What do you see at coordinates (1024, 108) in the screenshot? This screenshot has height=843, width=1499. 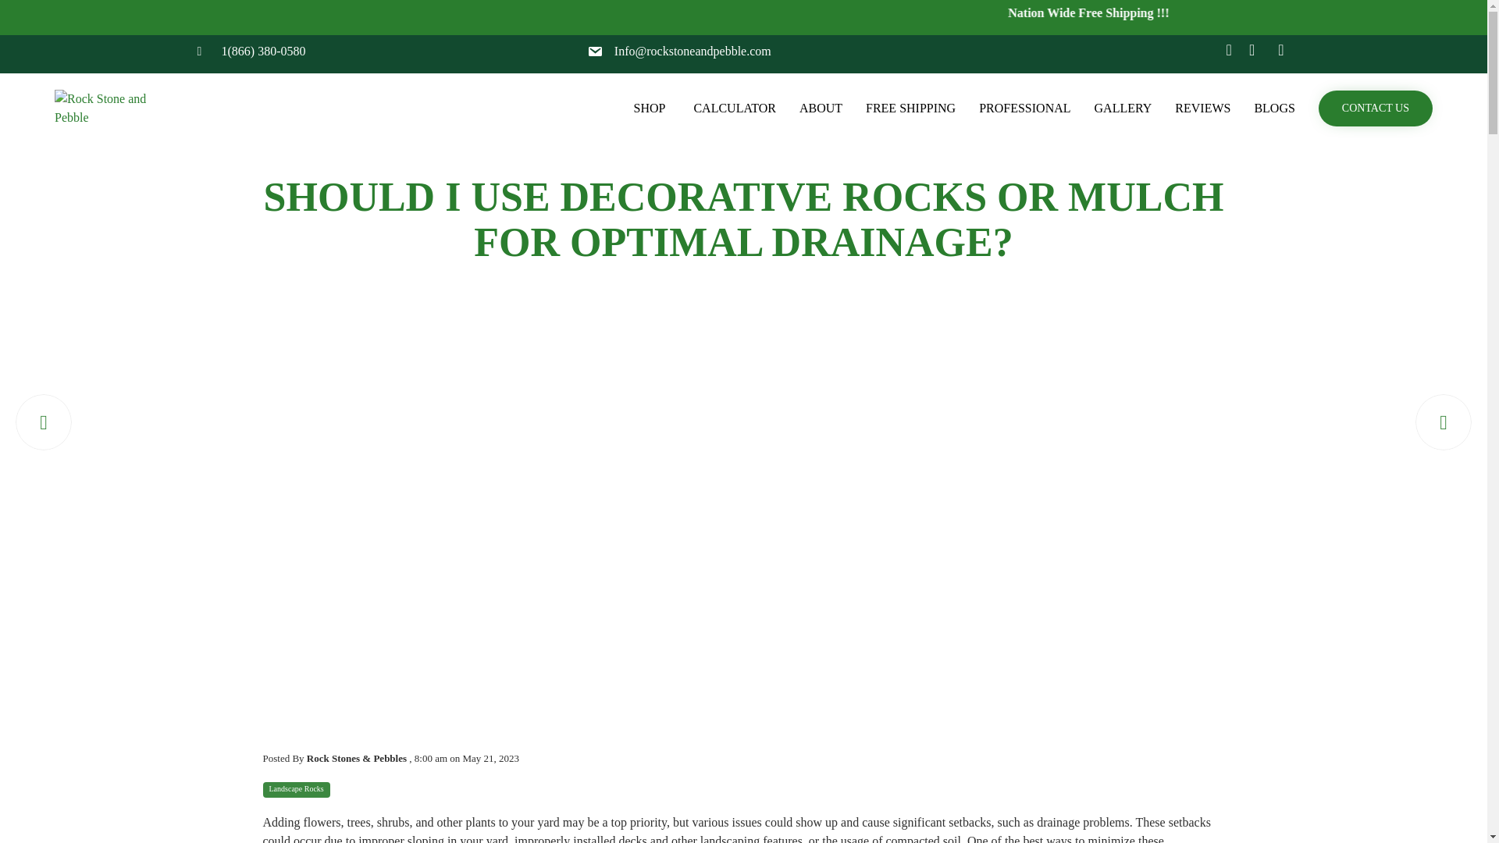 I see `PROFESSIONAL` at bounding box center [1024, 108].